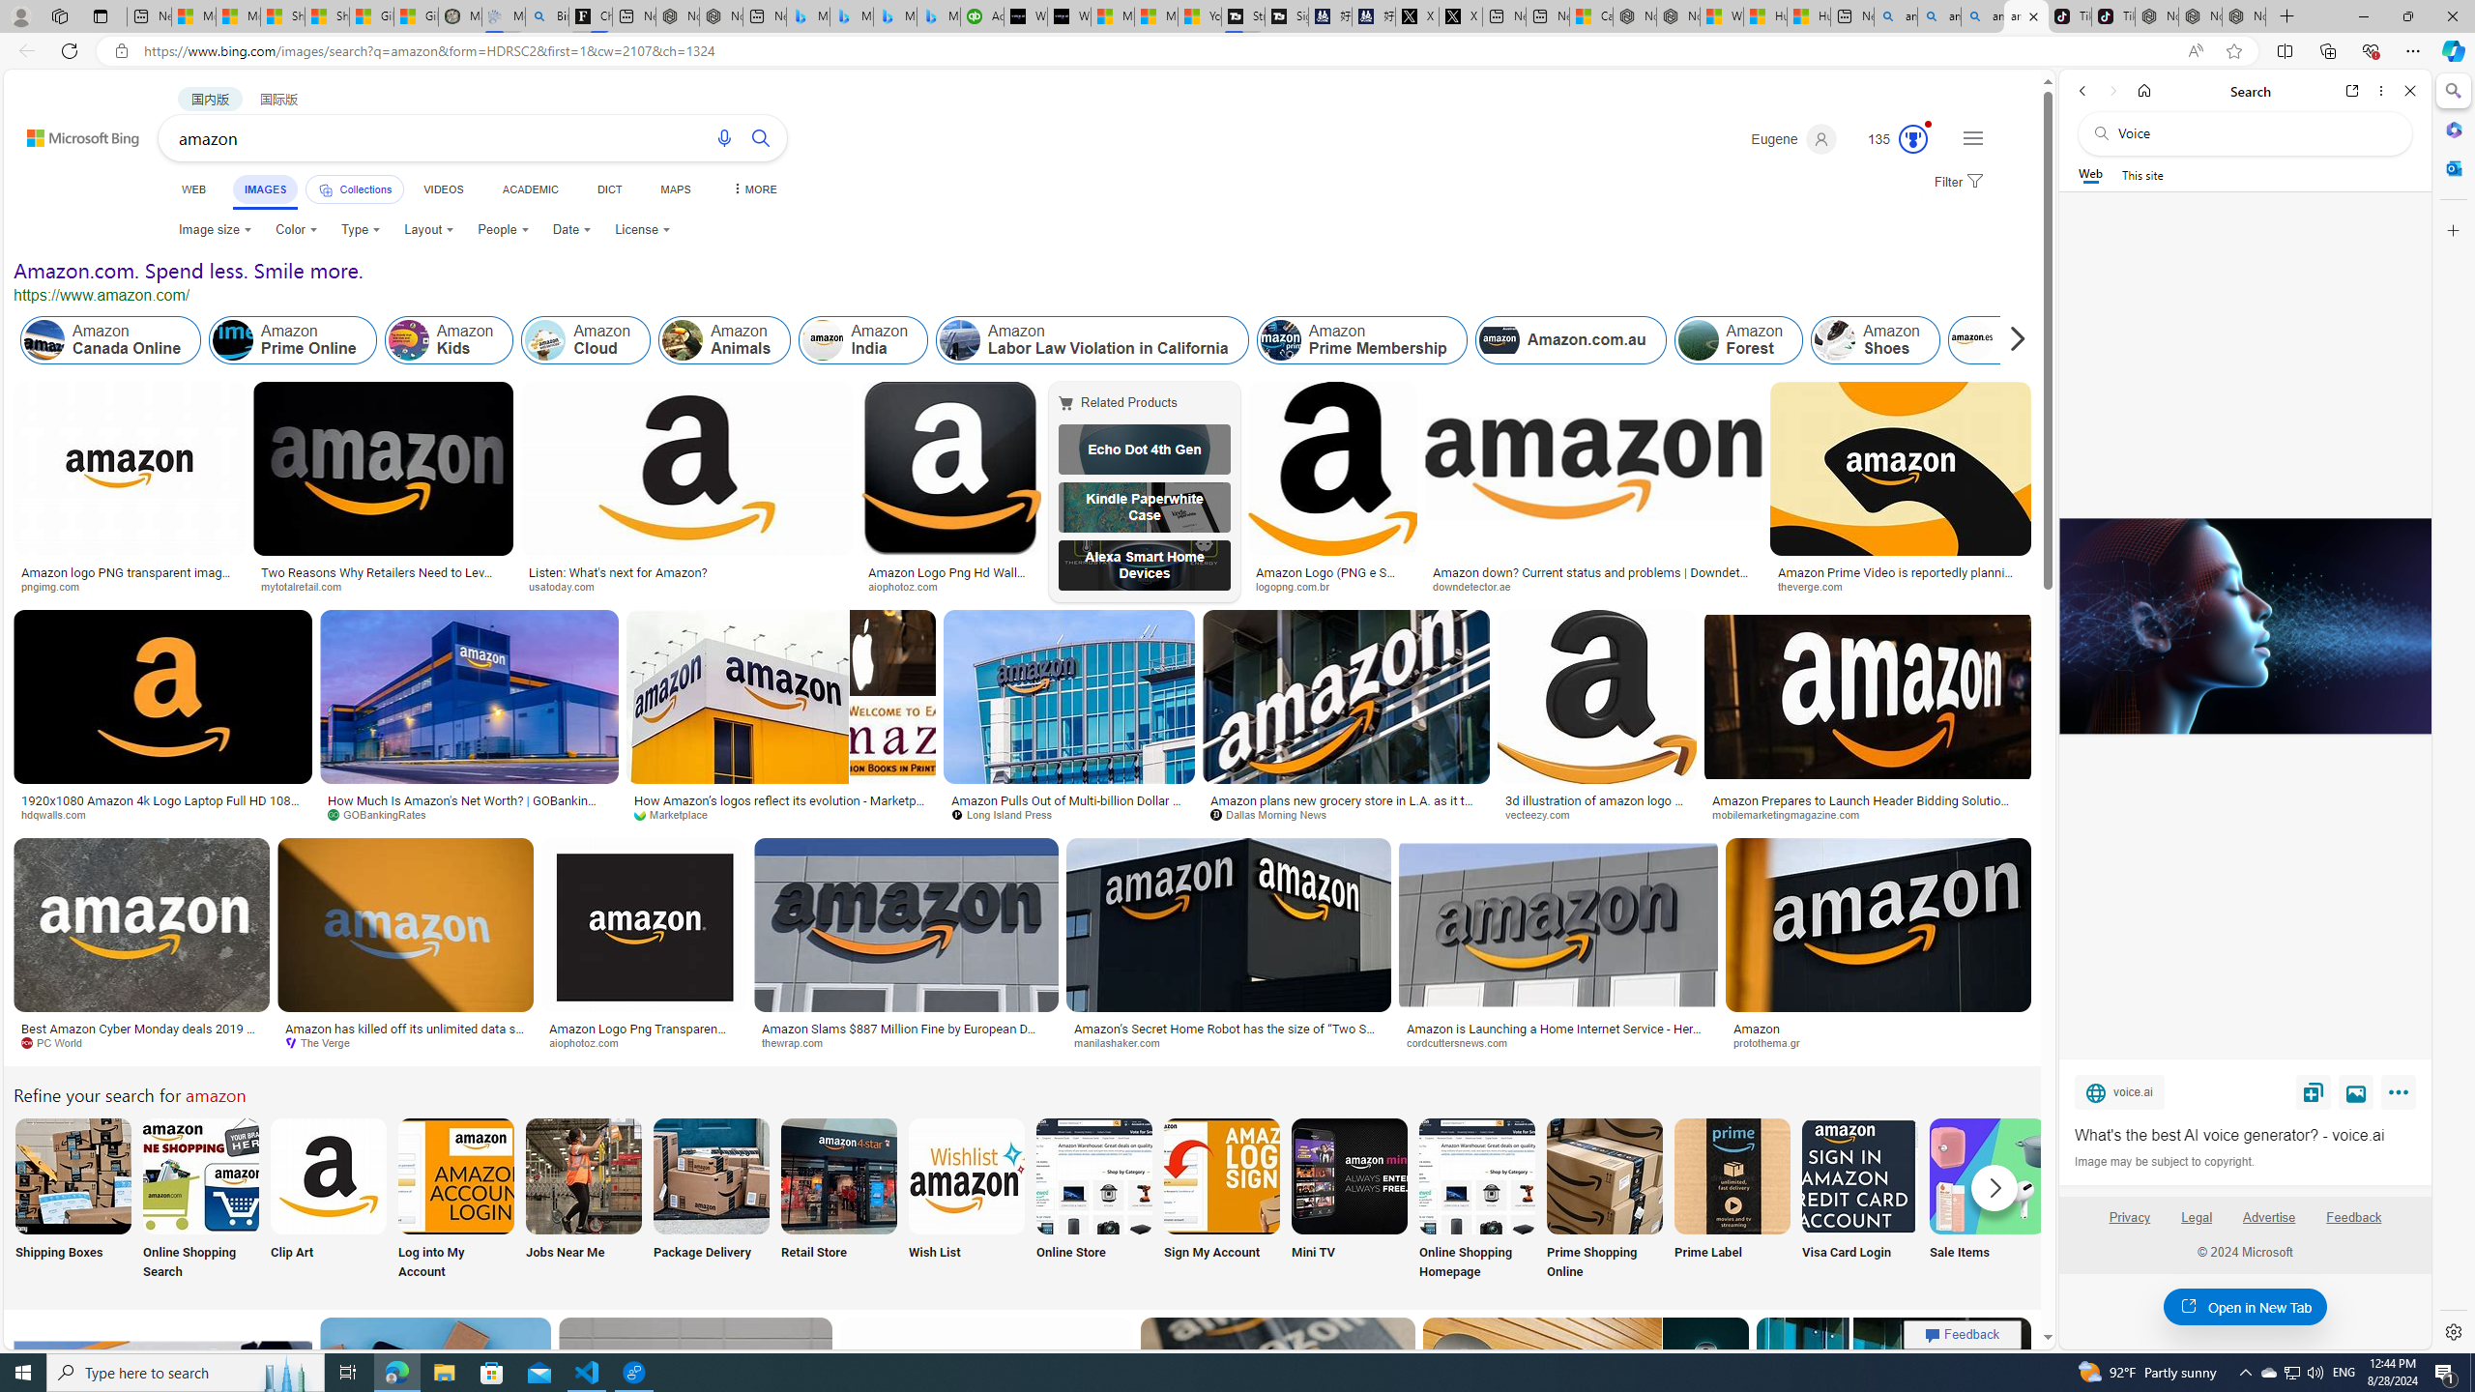 Image resolution: width=2475 pixels, height=1392 pixels. I want to click on Home, so click(2144, 91).